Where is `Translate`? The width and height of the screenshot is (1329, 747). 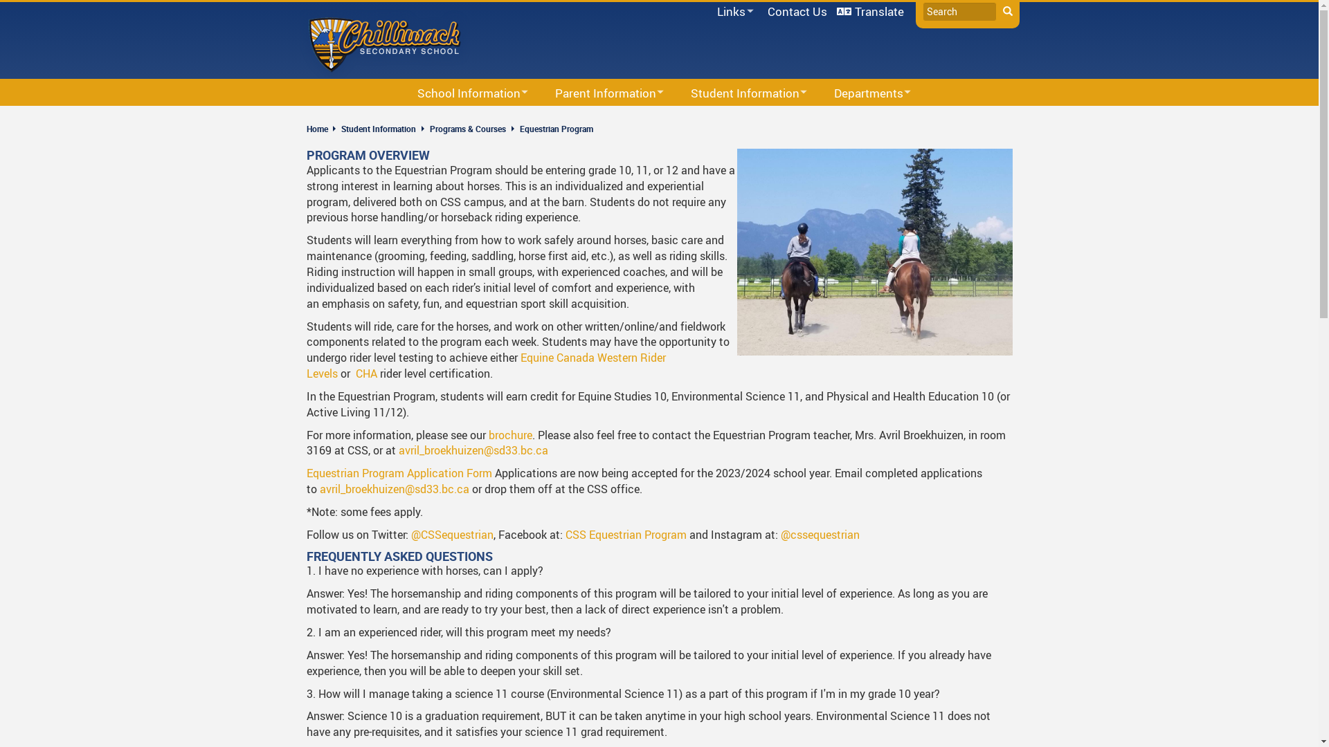 Translate is located at coordinates (871, 11).